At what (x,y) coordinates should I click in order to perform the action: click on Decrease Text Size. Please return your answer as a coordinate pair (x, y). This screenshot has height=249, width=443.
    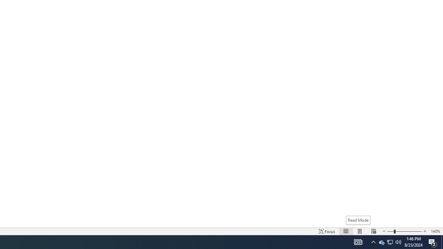
    Looking at the image, I should click on (384, 231).